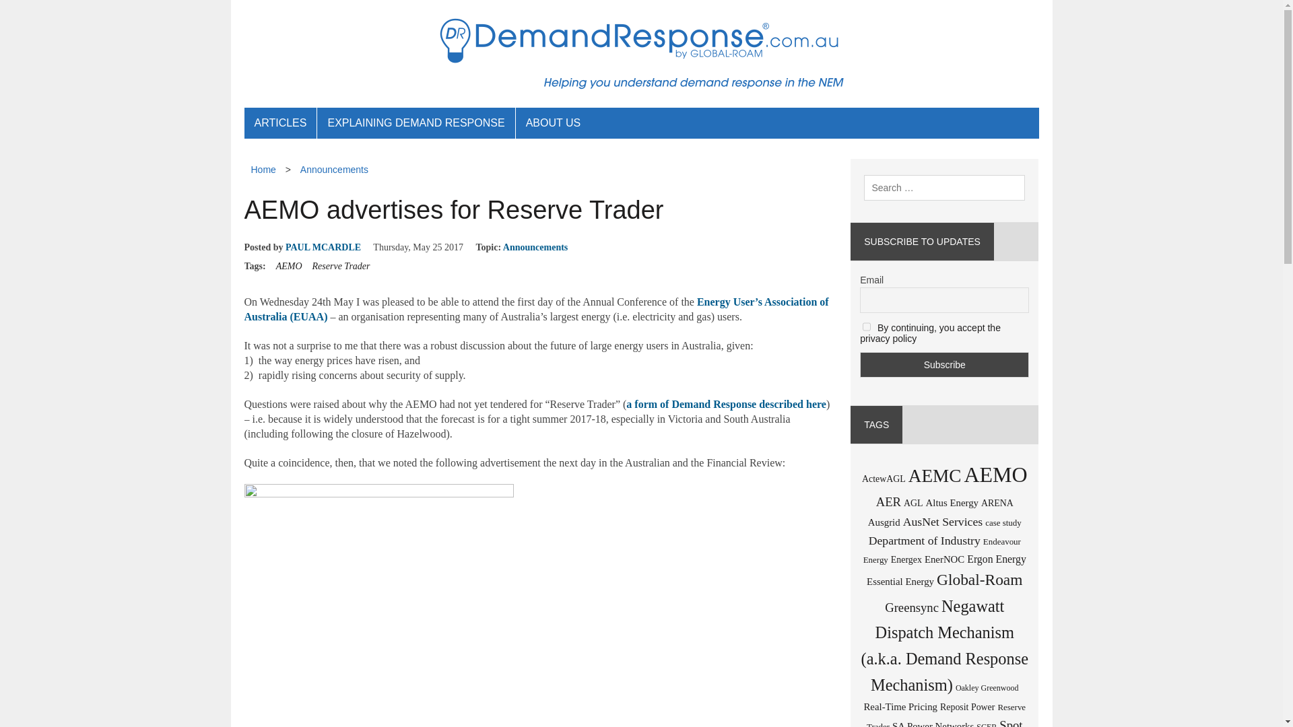  I want to click on 5 topics, so click(884, 479).